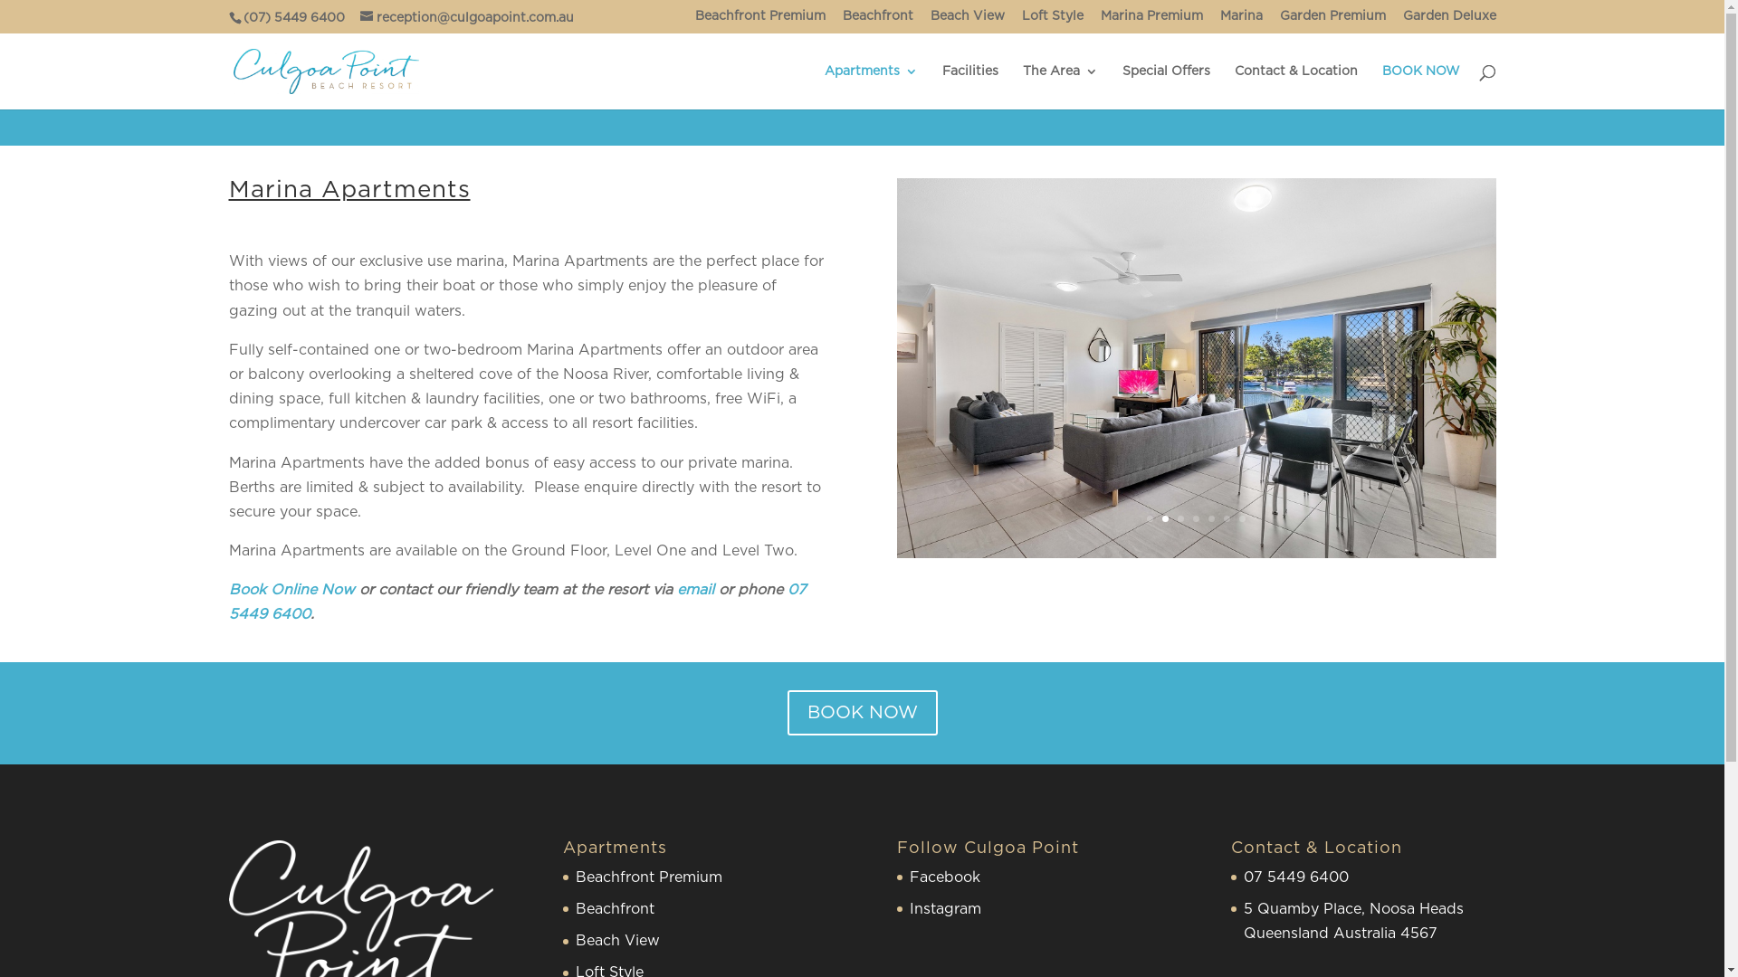 The height and width of the screenshot is (977, 1738). Describe the element at coordinates (349, 190) in the screenshot. I see `Marina Apartments` at that location.